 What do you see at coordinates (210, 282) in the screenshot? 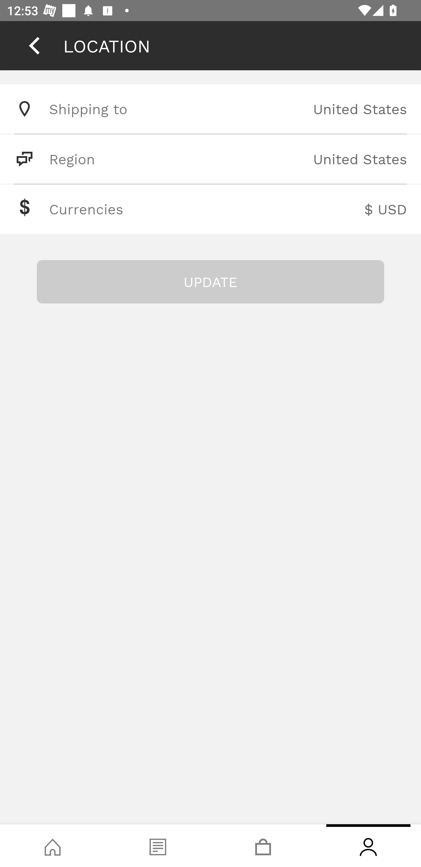
I see `Update UPDATE` at bounding box center [210, 282].